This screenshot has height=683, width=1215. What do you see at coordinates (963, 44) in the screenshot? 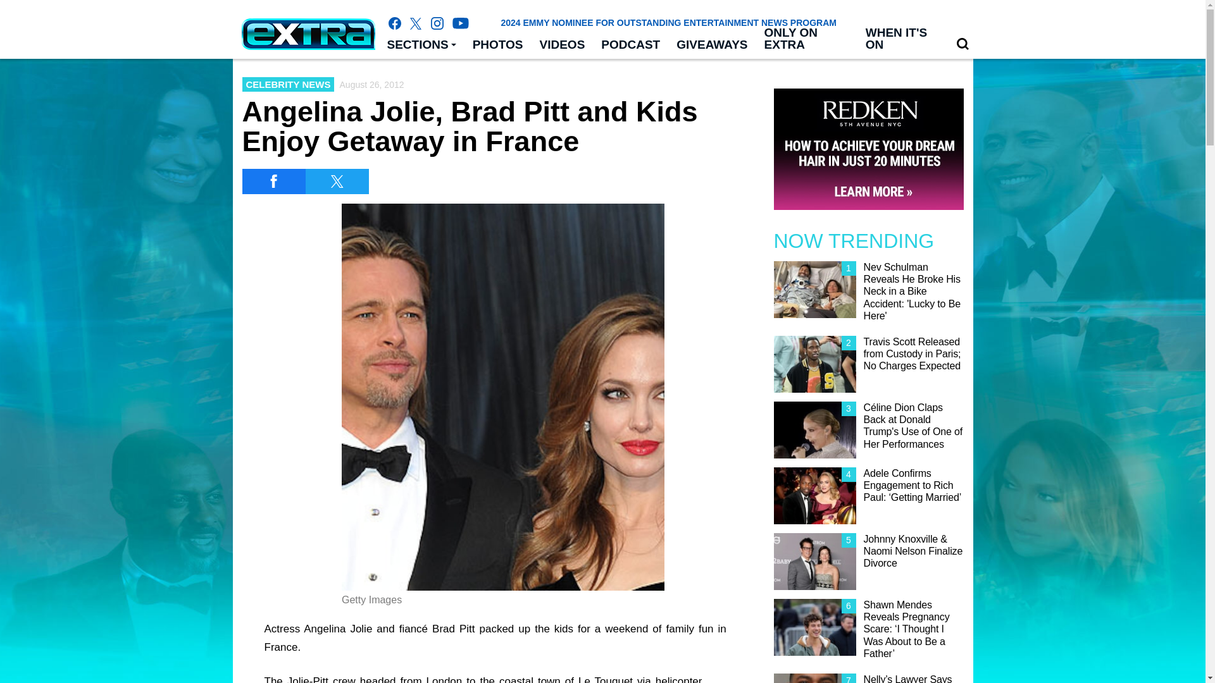
I see `Search` at bounding box center [963, 44].